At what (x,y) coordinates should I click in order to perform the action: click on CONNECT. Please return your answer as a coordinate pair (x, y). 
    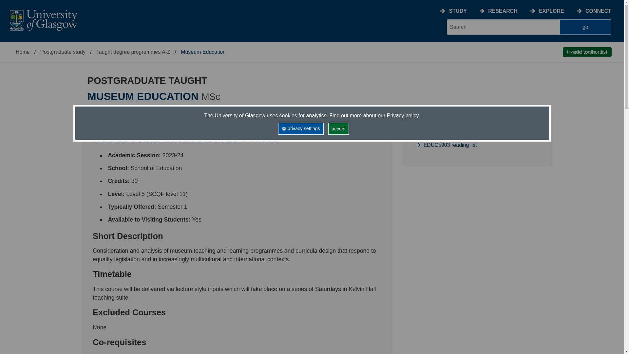
    Looking at the image, I should click on (598, 11).